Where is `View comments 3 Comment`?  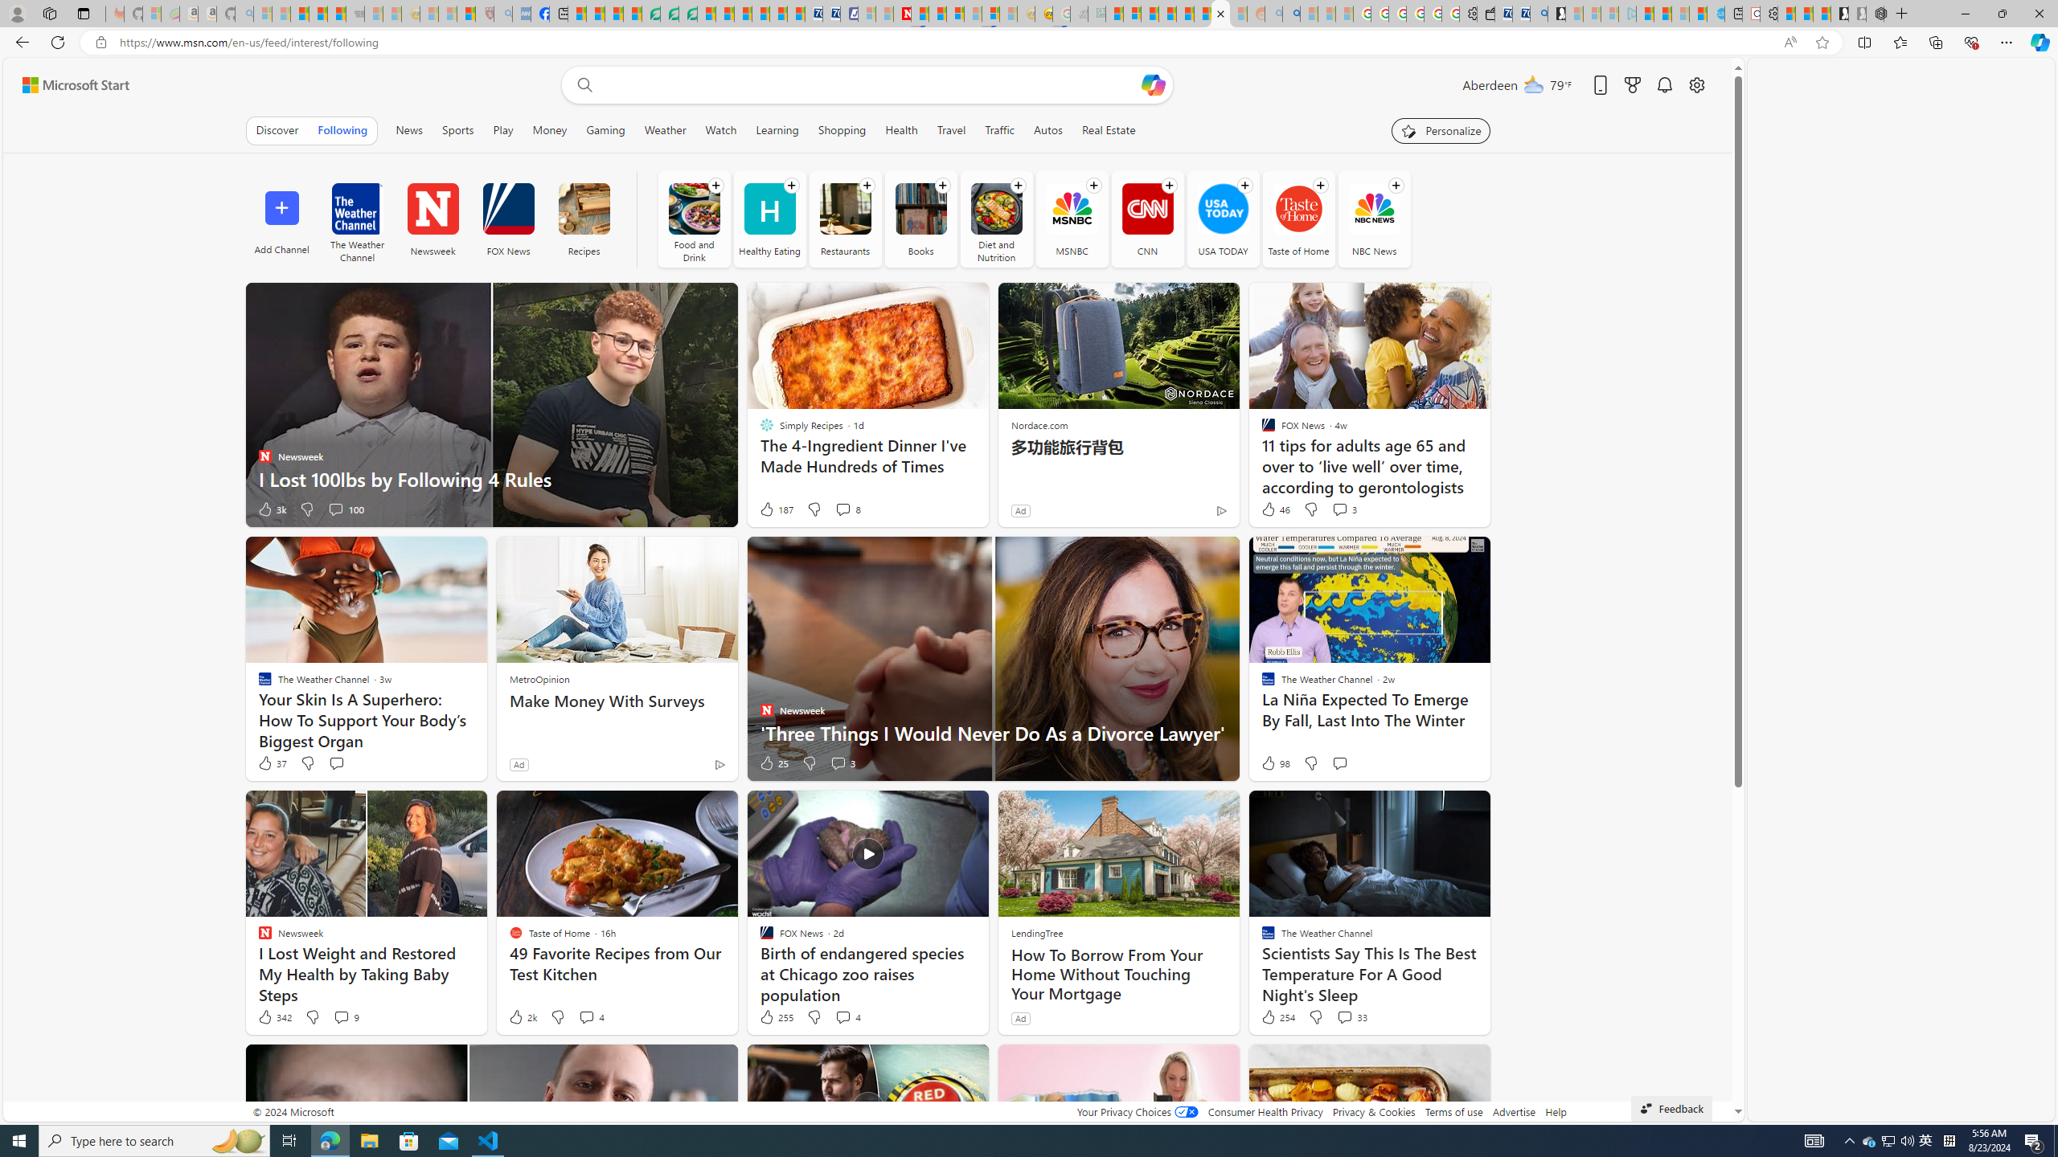 View comments 3 Comment is located at coordinates (842, 763).